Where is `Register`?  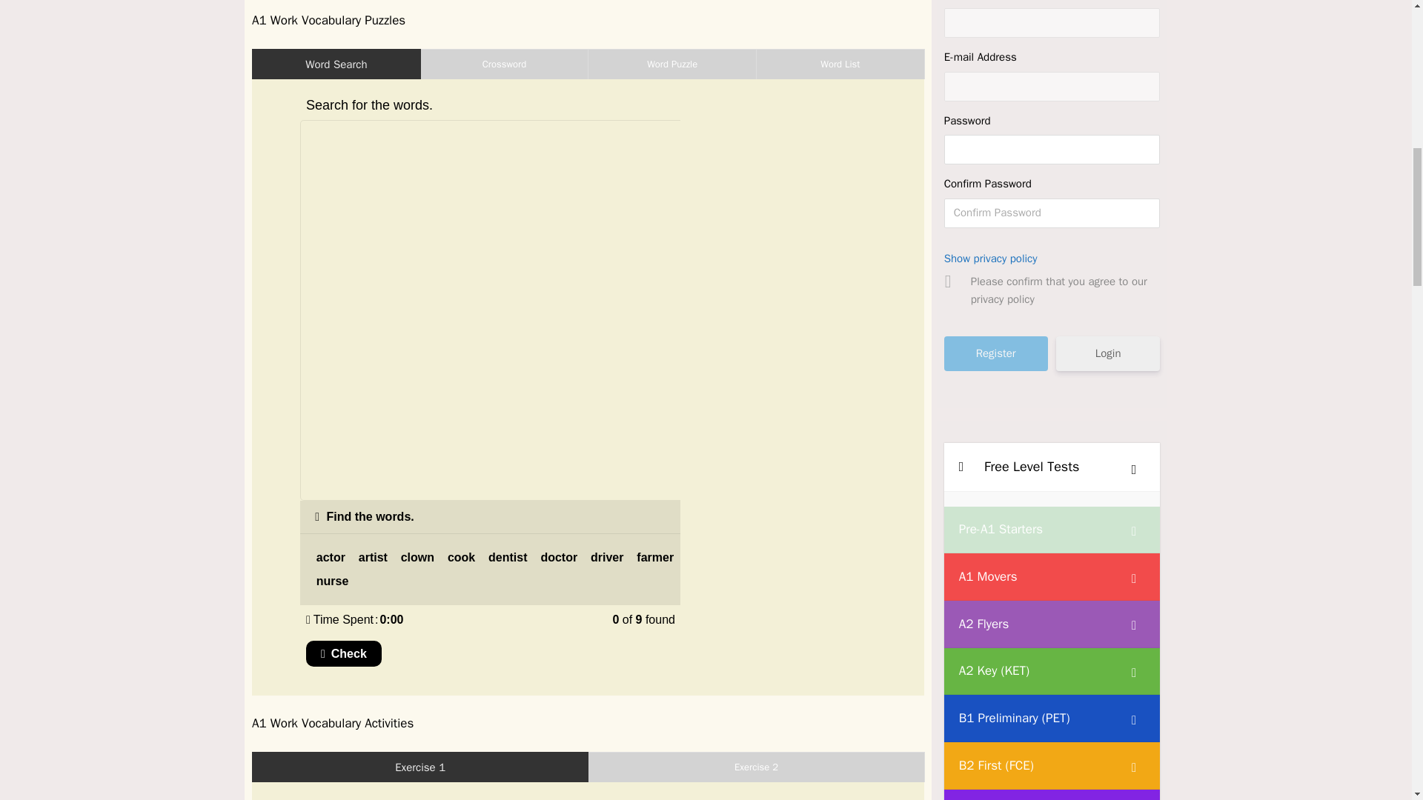 Register is located at coordinates (996, 353).